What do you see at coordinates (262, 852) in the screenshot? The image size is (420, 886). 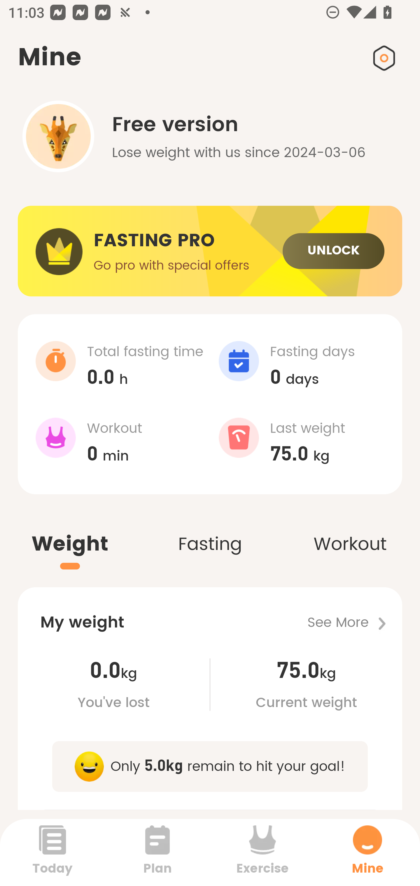 I see `Exercise` at bounding box center [262, 852].